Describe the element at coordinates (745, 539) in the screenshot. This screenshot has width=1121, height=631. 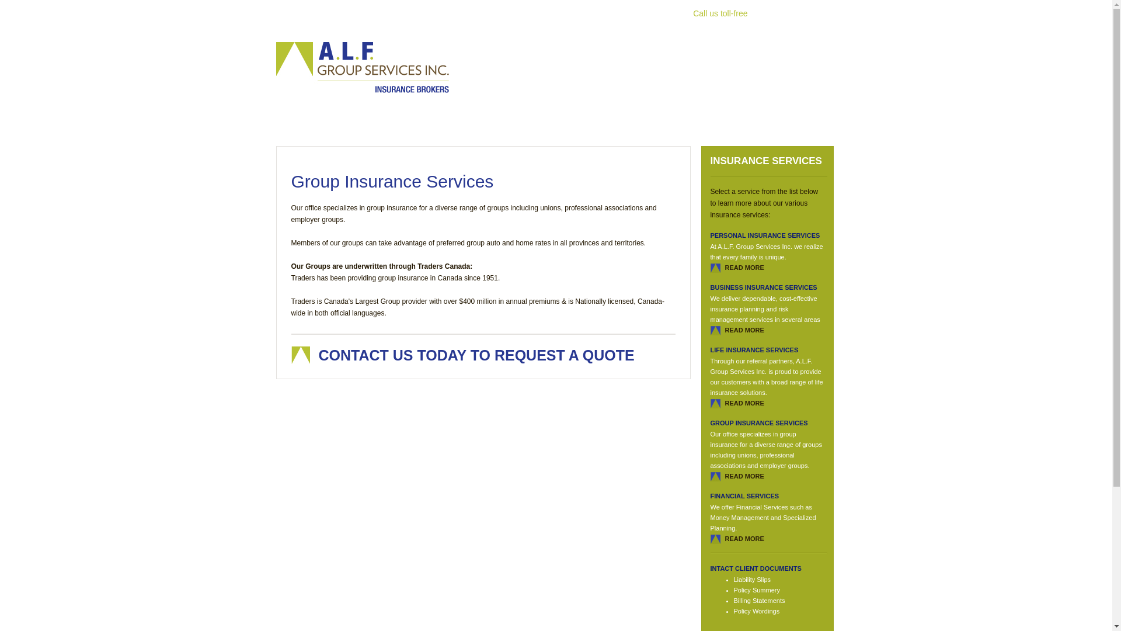
I see `READ MORE` at that location.